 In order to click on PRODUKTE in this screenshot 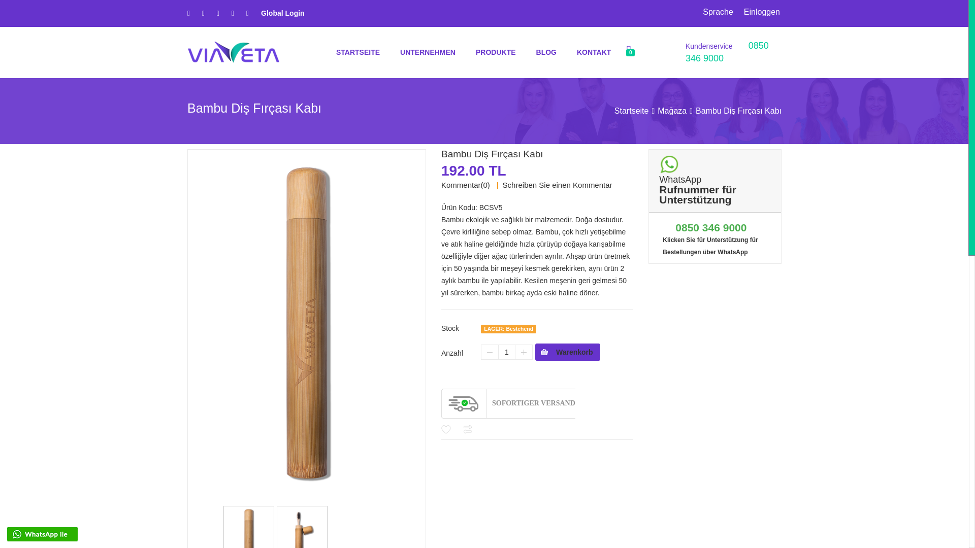, I will do `click(496, 52)`.